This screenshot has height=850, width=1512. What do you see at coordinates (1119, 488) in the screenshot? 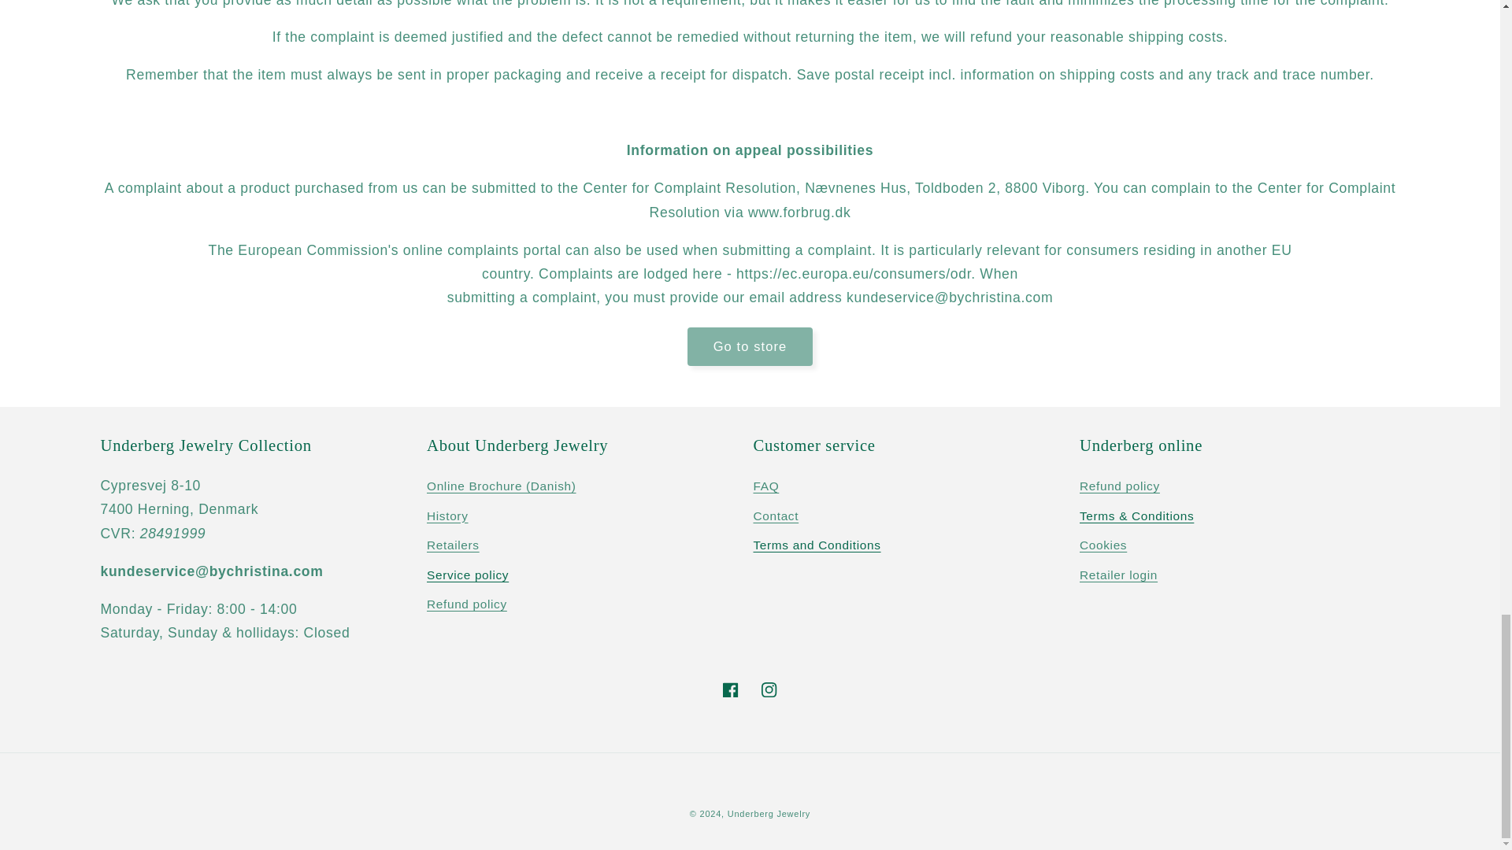
I see `Refund policy` at bounding box center [1119, 488].